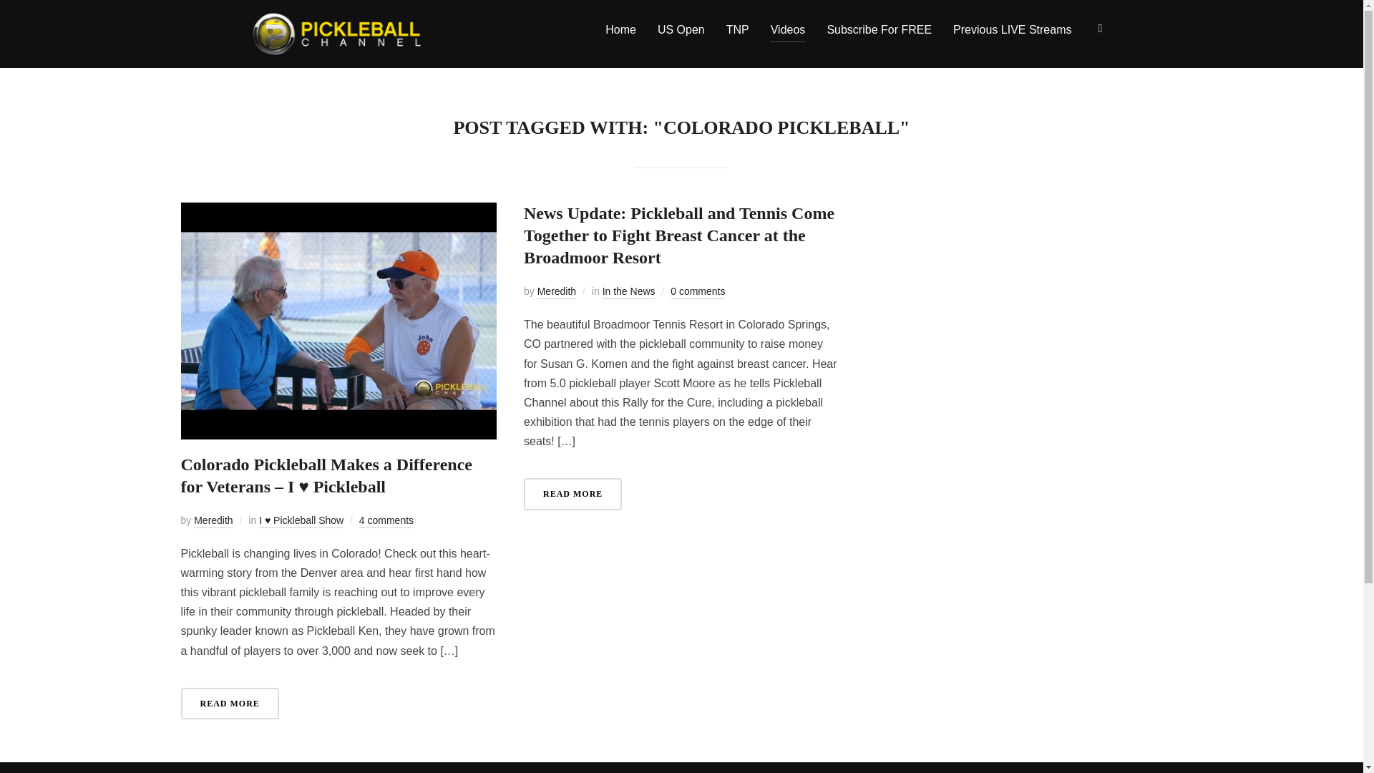 The width and height of the screenshot is (1374, 773). Describe the element at coordinates (229, 704) in the screenshot. I see `READ MORE` at that location.